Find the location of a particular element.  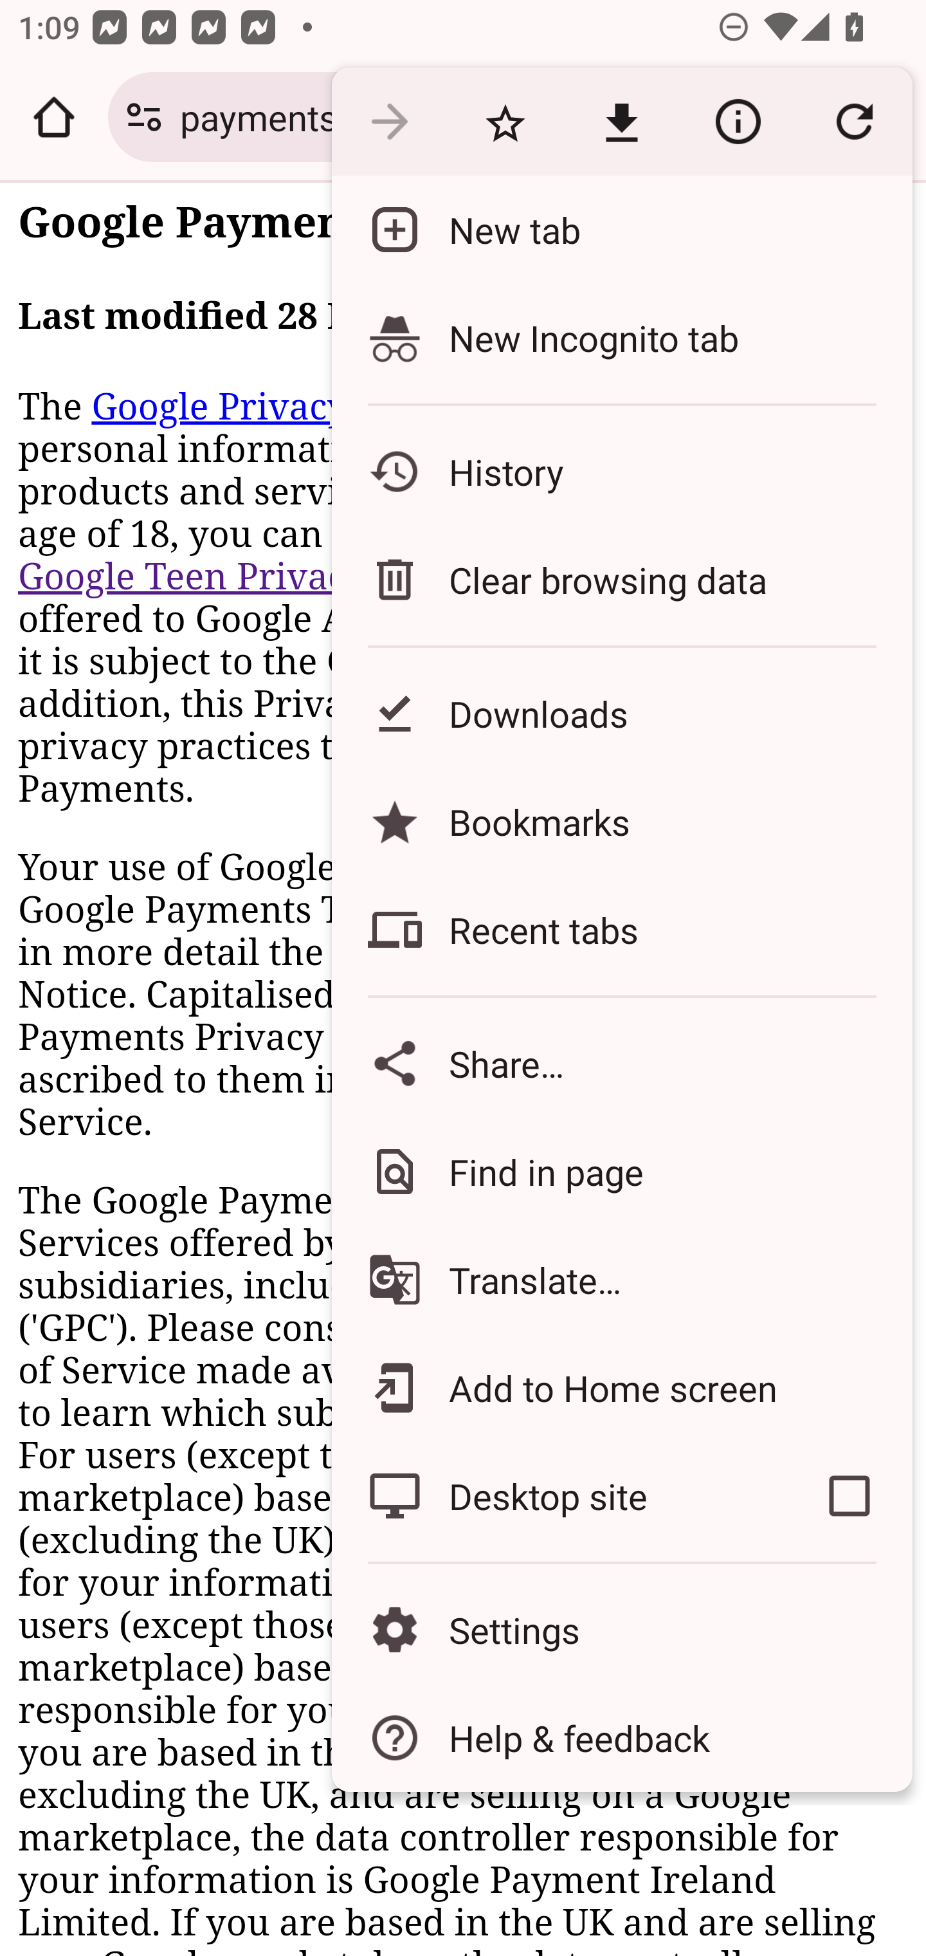

Add to Home screen is located at coordinates (621, 1387).